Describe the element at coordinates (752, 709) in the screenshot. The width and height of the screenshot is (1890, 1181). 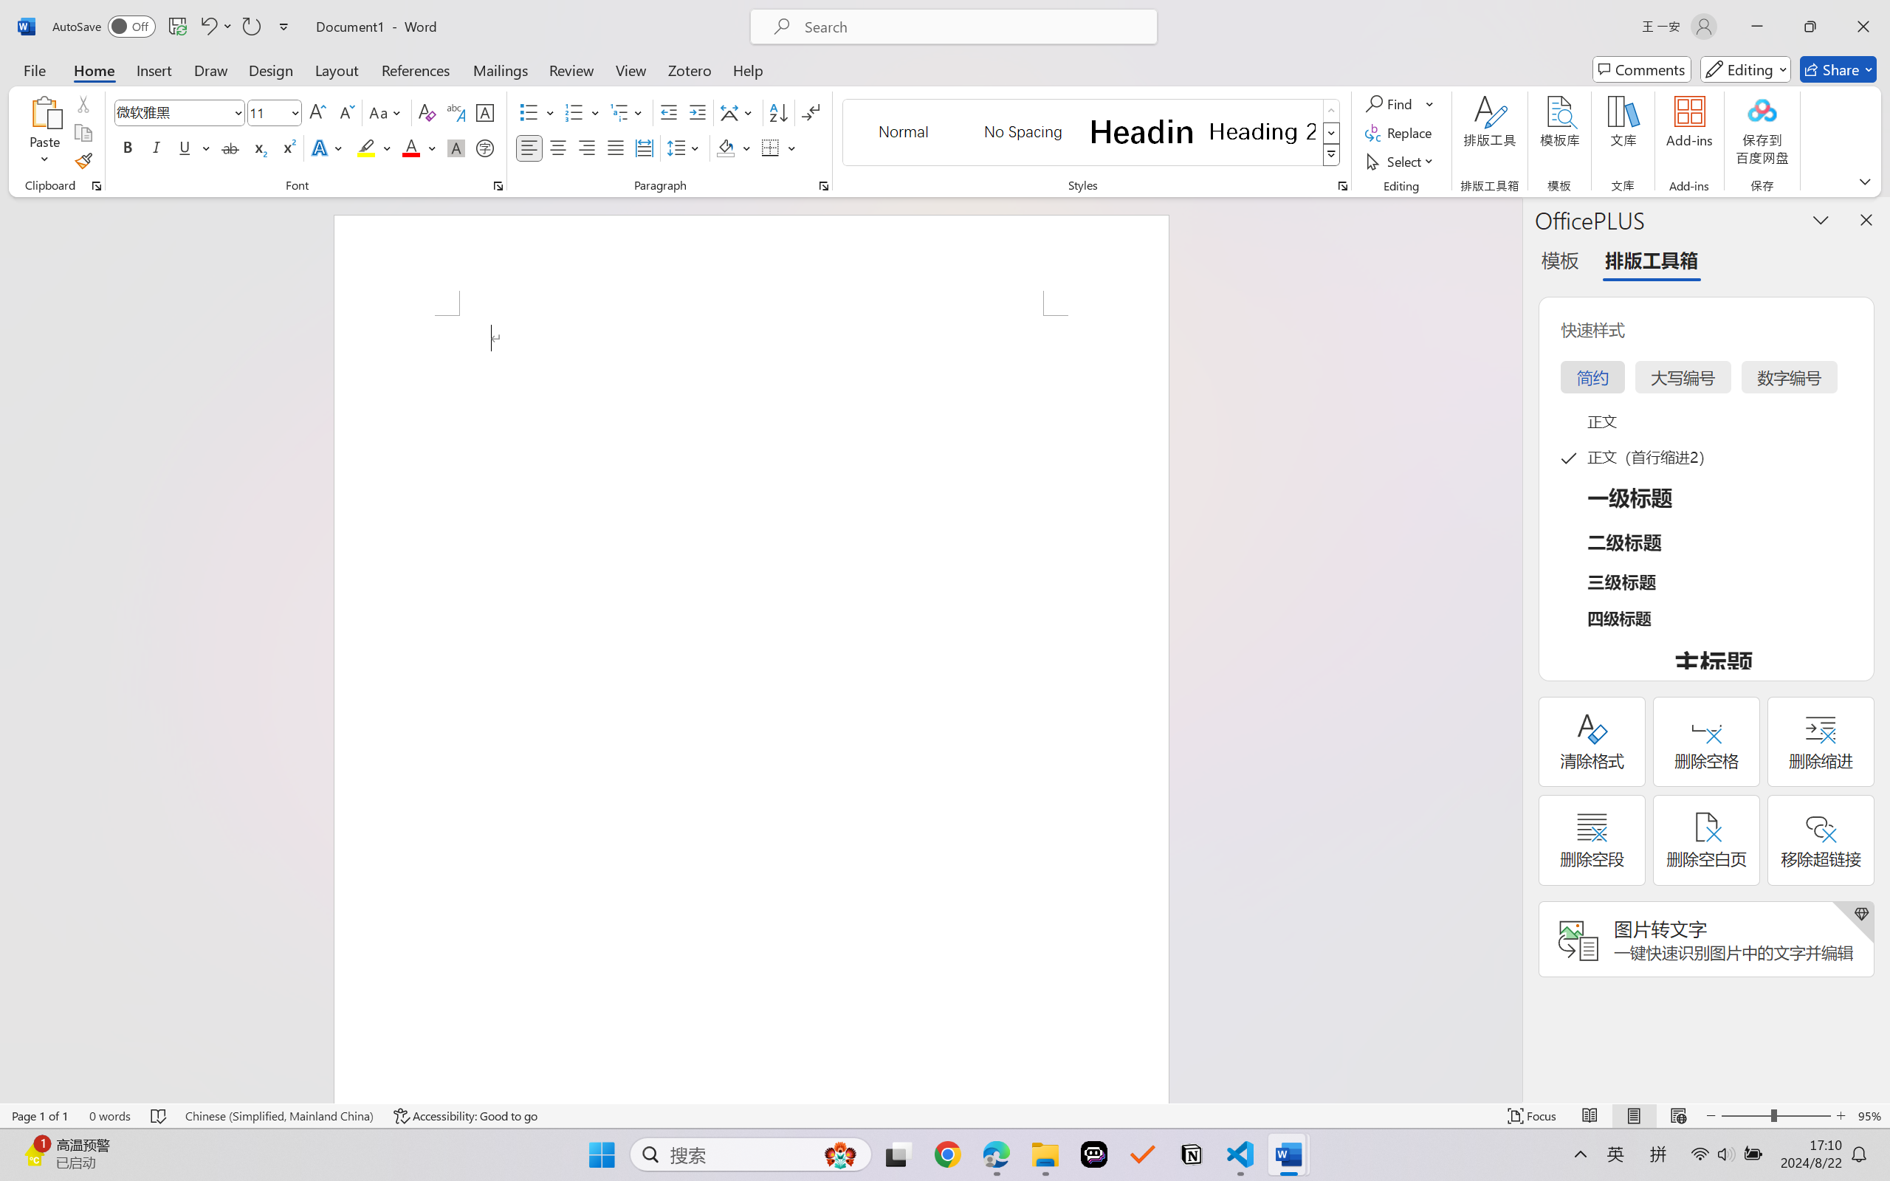
I see `Page 1 content` at that location.